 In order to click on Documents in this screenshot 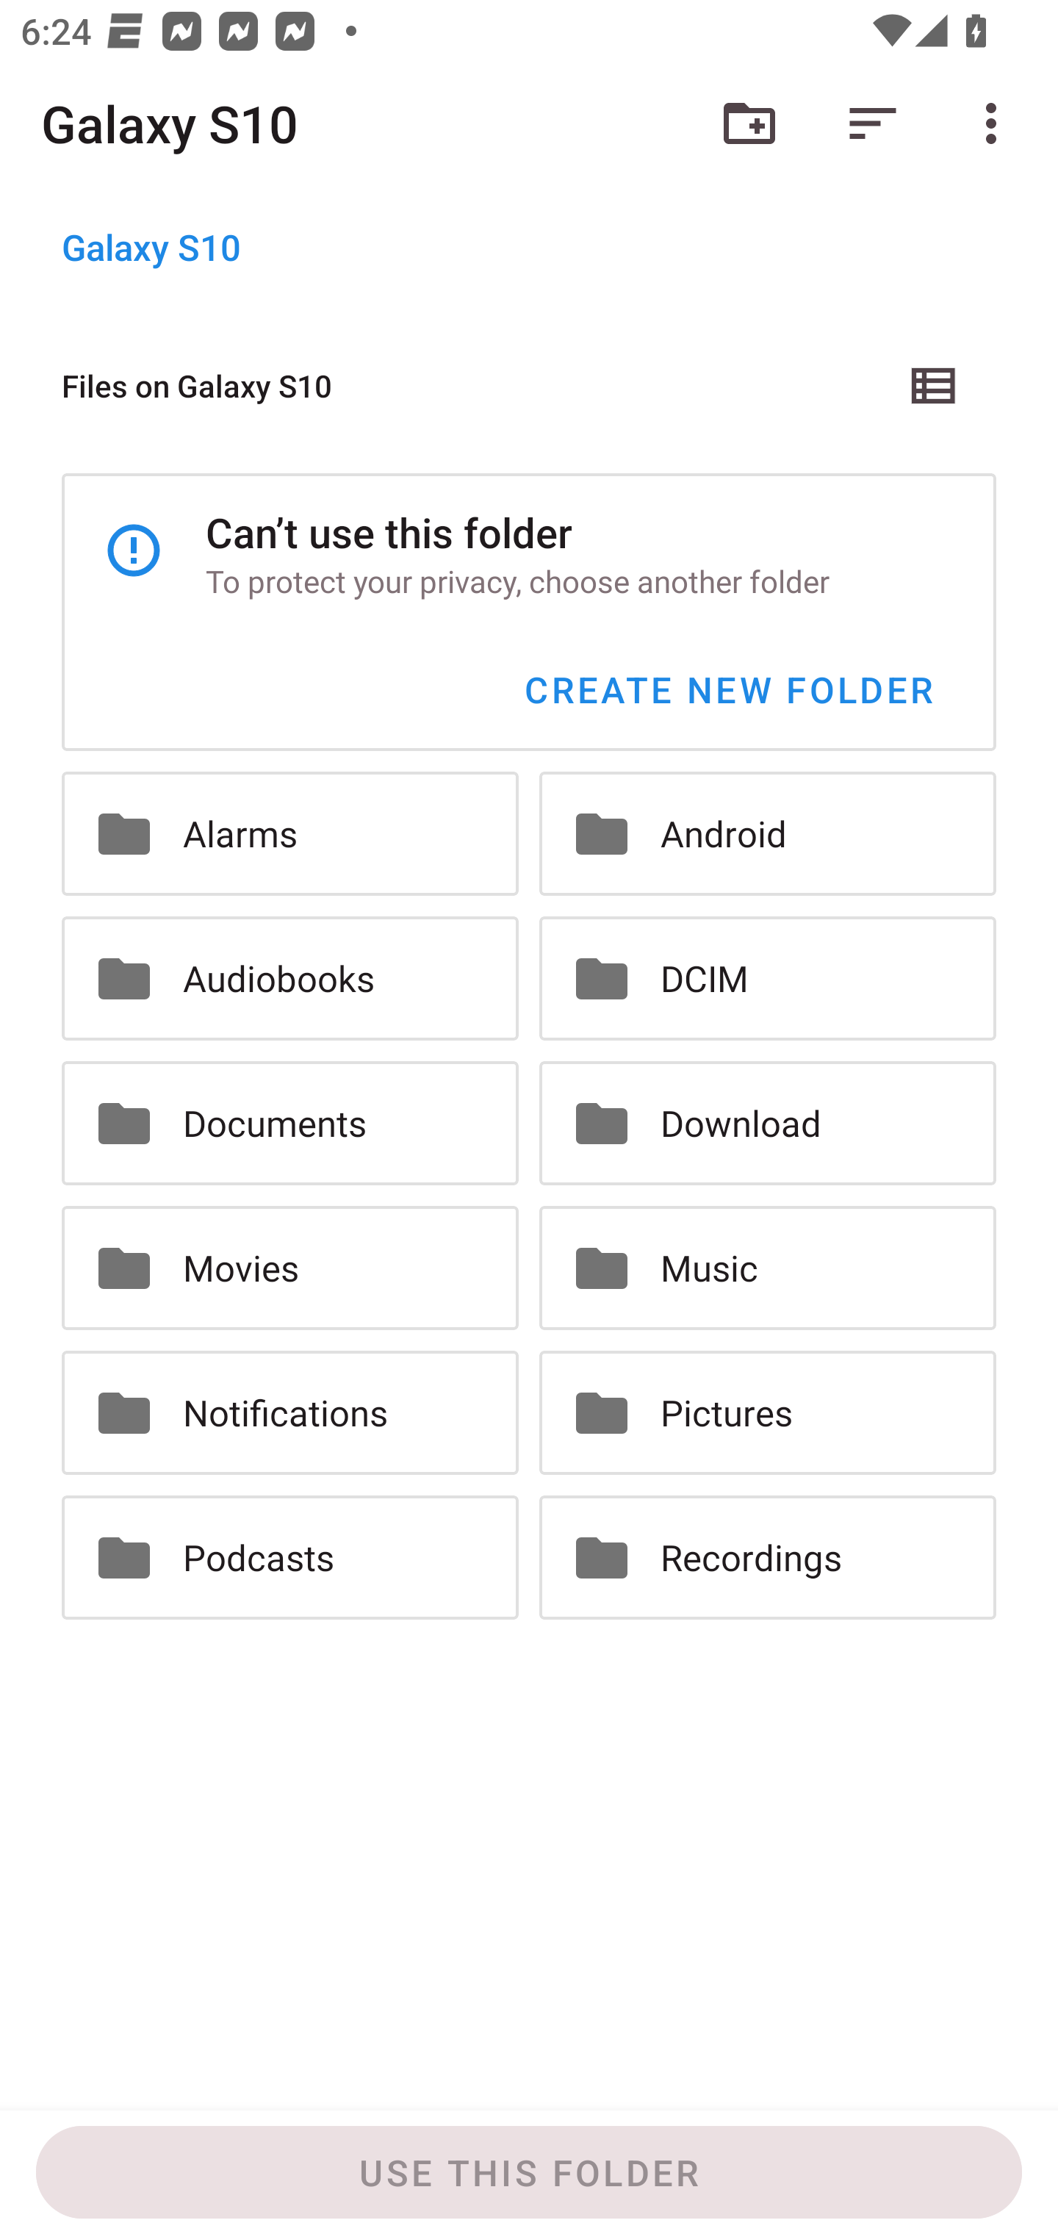, I will do `click(289, 1124)`.